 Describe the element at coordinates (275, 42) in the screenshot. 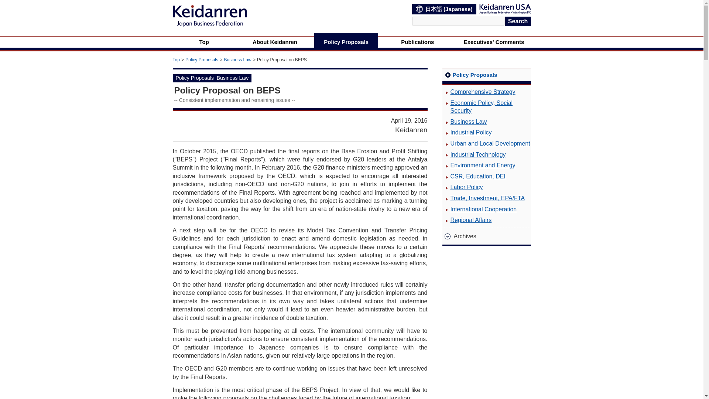

I see `About Keidanren` at that location.